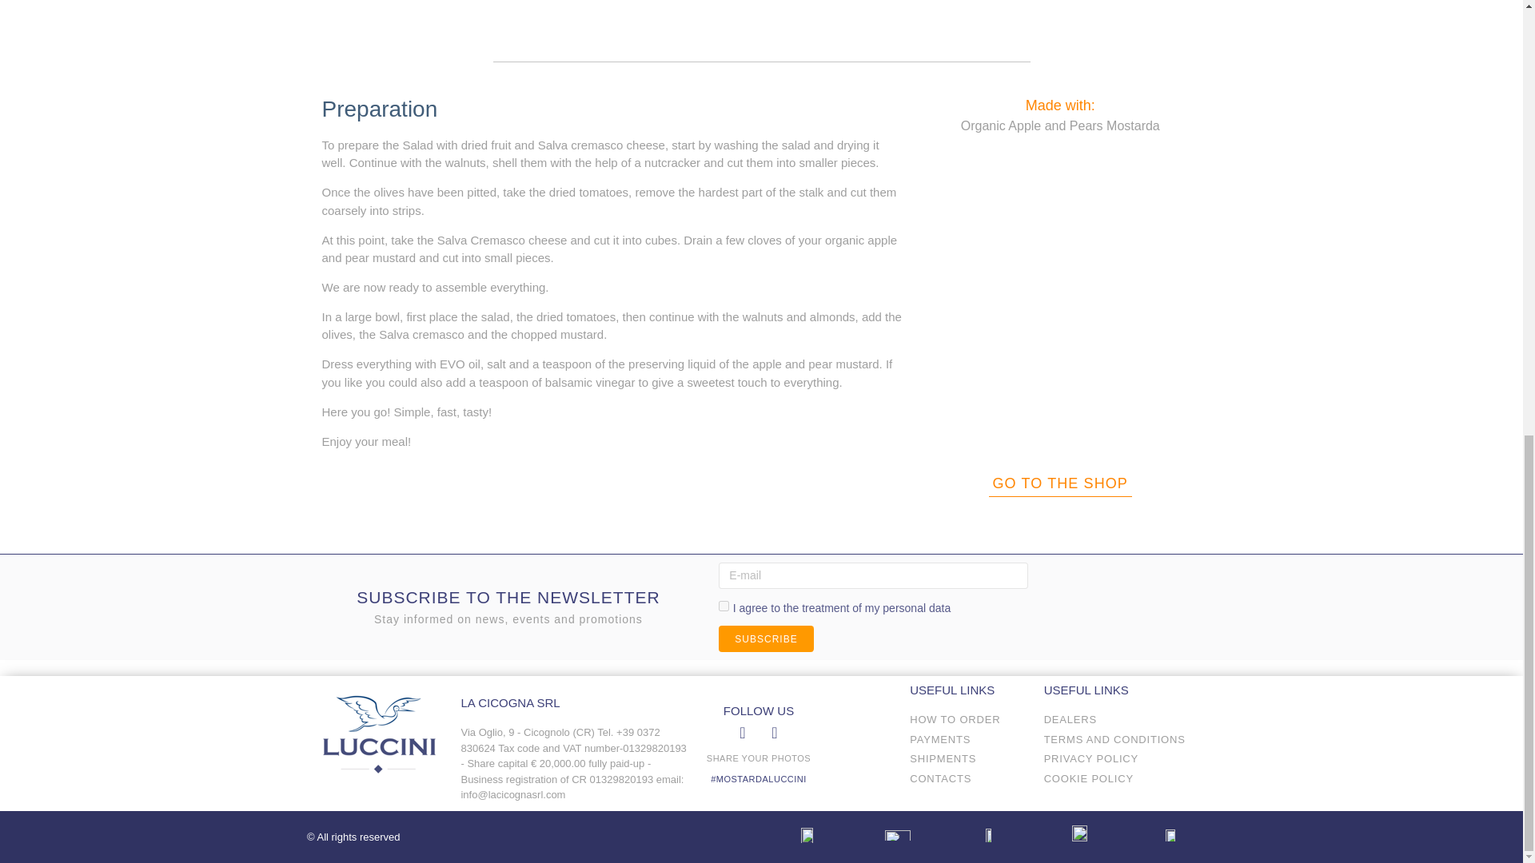  Describe the element at coordinates (968, 759) in the screenshot. I see `SHIPMENTS` at that location.